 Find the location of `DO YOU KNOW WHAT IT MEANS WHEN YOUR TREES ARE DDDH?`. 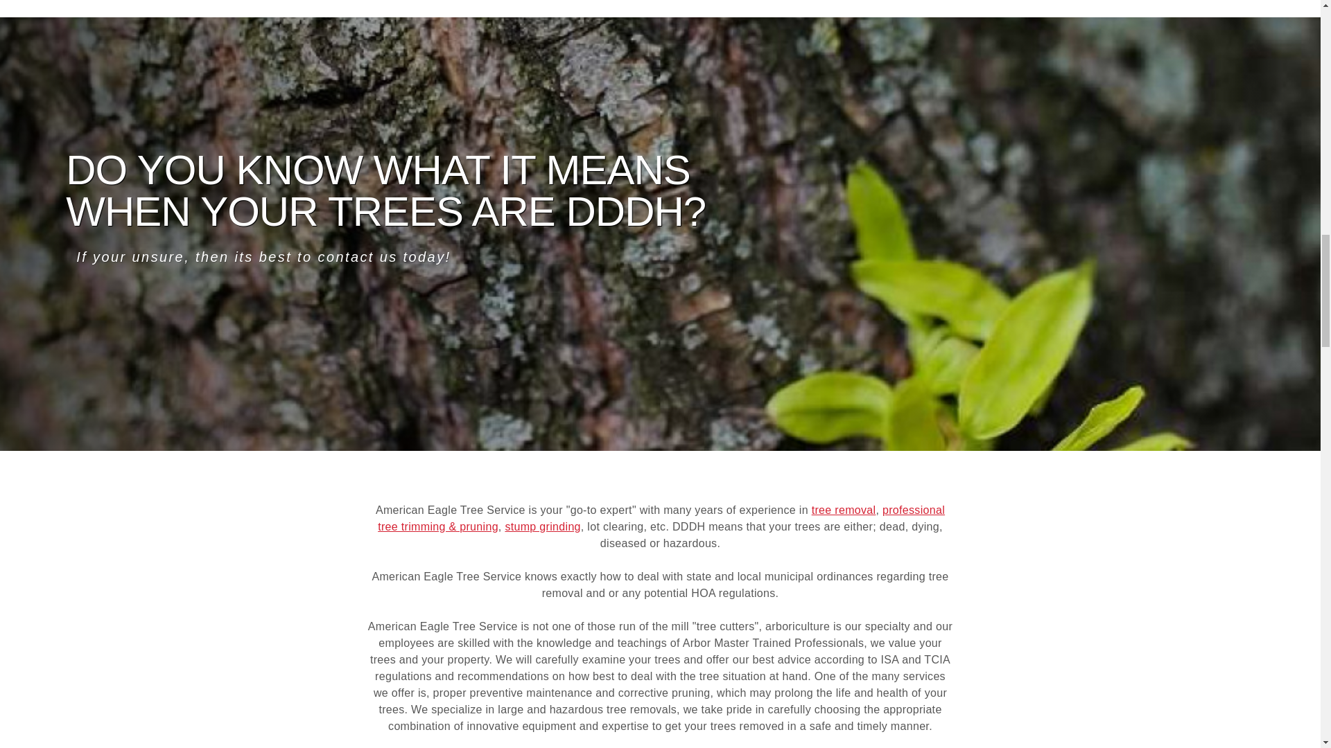

DO YOU KNOW WHAT IT MEANS WHEN YOUR TREES ARE DDDH? is located at coordinates (385, 190).